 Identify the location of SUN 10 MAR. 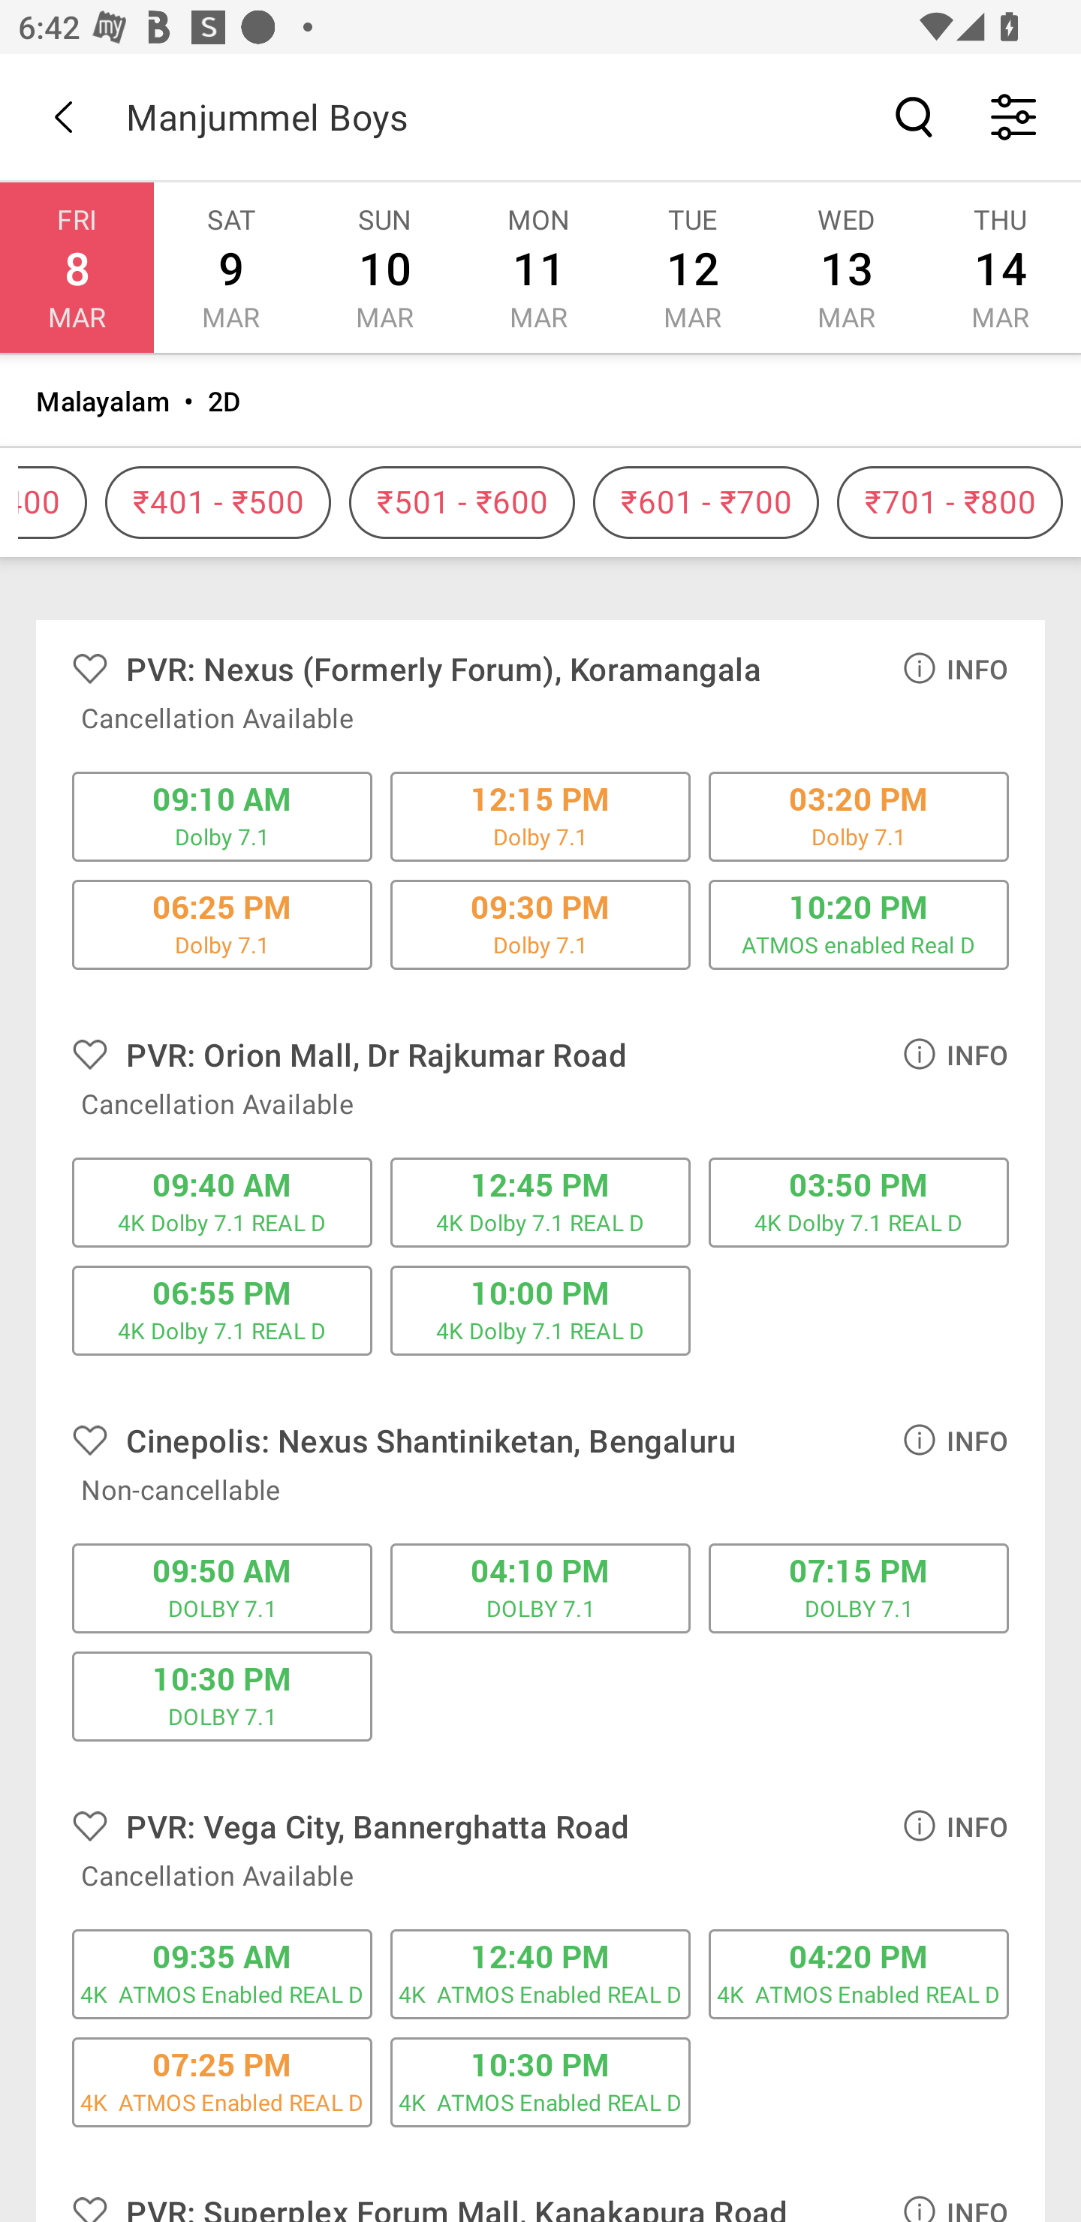
(384, 267).